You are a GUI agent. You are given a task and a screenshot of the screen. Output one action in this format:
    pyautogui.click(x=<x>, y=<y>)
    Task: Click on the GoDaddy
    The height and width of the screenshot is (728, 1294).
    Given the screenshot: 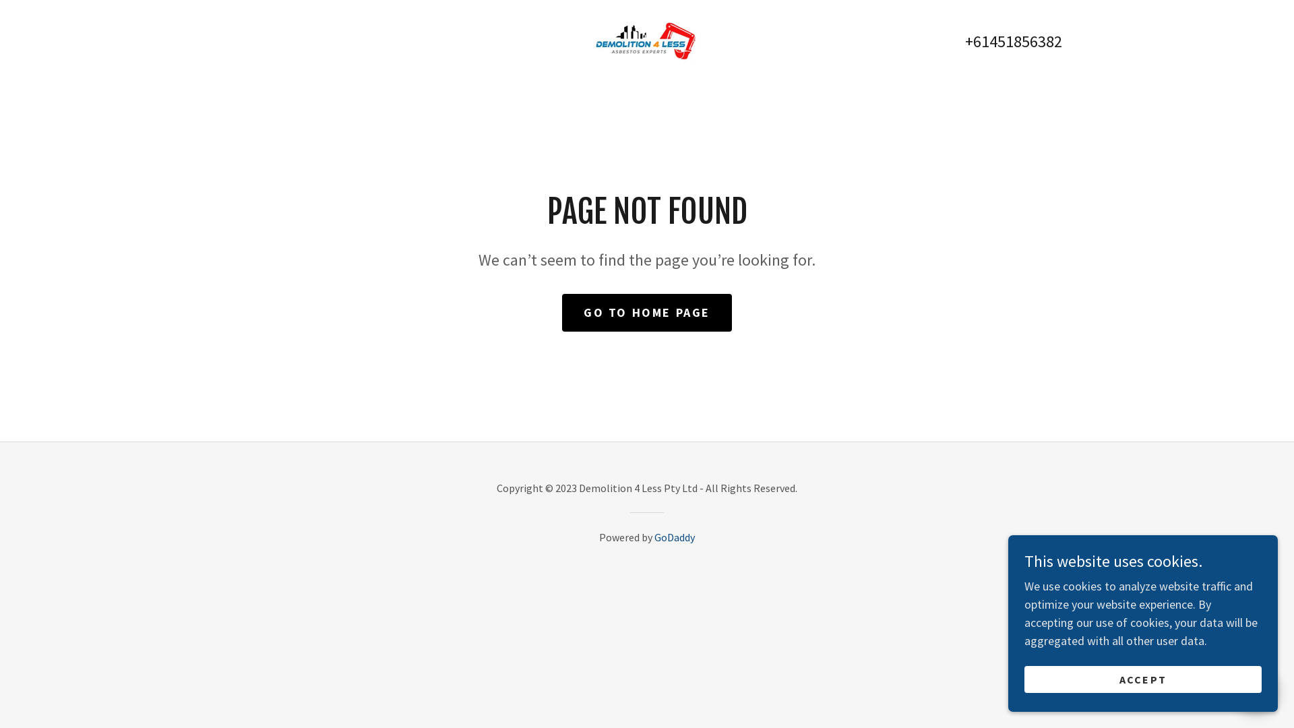 What is the action you would take?
    pyautogui.click(x=675, y=537)
    